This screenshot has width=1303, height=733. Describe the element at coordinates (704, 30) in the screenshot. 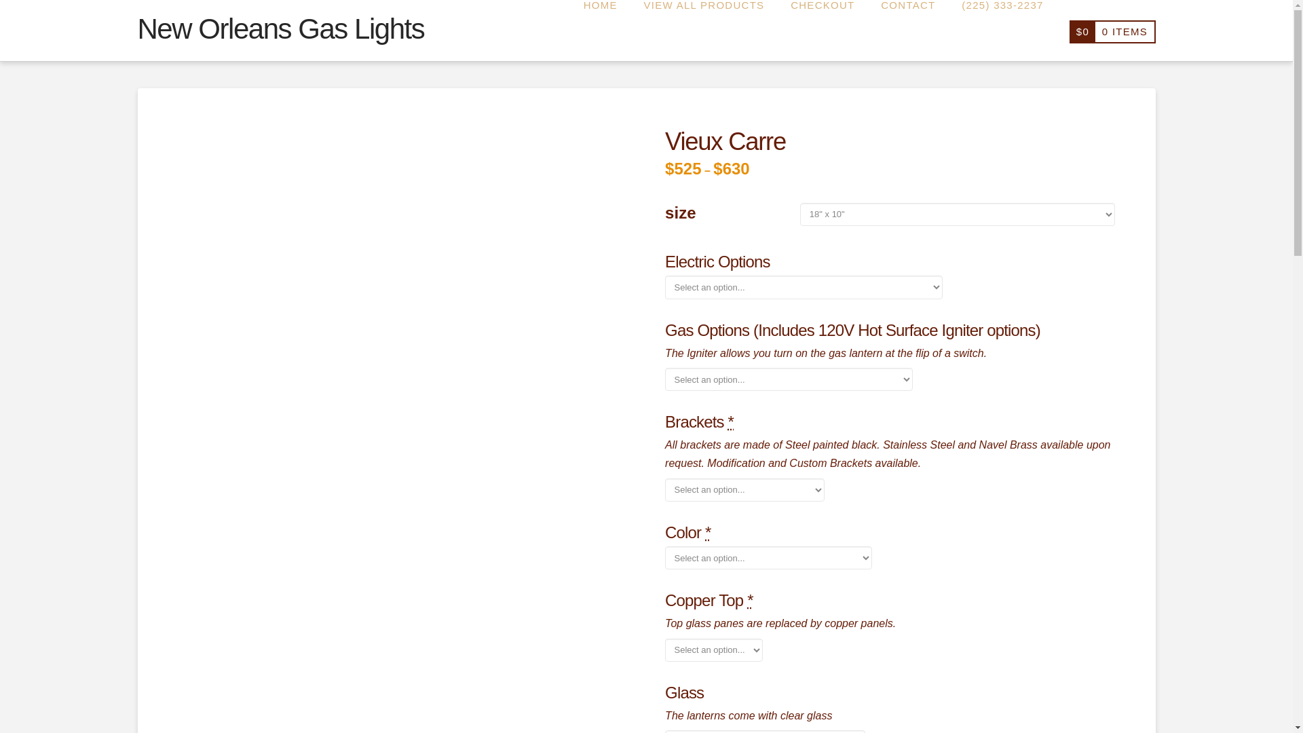

I see `VIEW ALL PRODUCTS` at that location.